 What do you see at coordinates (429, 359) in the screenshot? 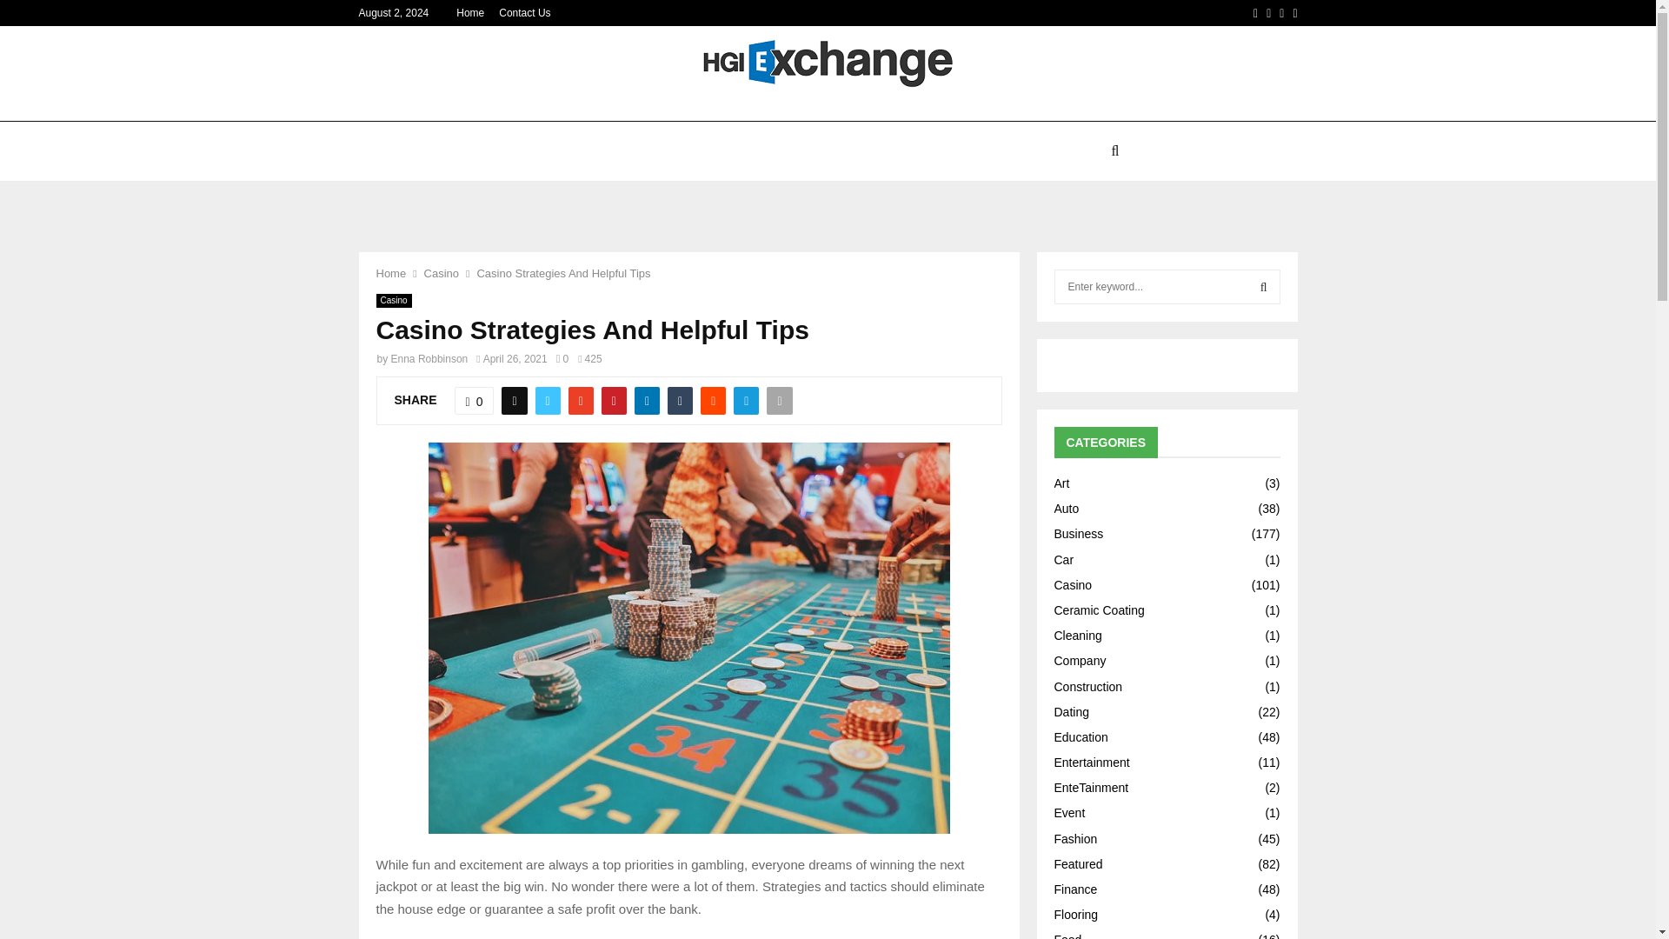
I see `Enna Robbinson` at bounding box center [429, 359].